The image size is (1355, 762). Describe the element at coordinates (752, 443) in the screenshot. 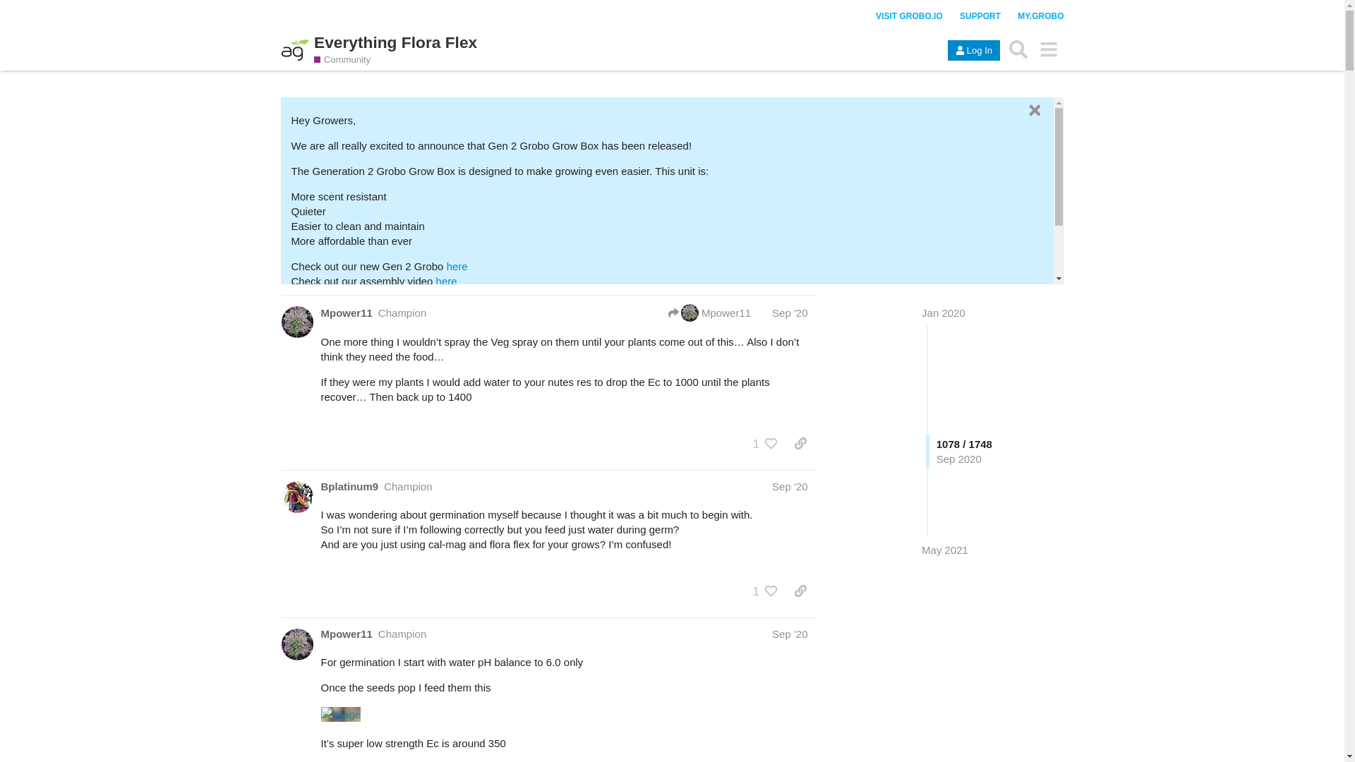

I see `1` at that location.